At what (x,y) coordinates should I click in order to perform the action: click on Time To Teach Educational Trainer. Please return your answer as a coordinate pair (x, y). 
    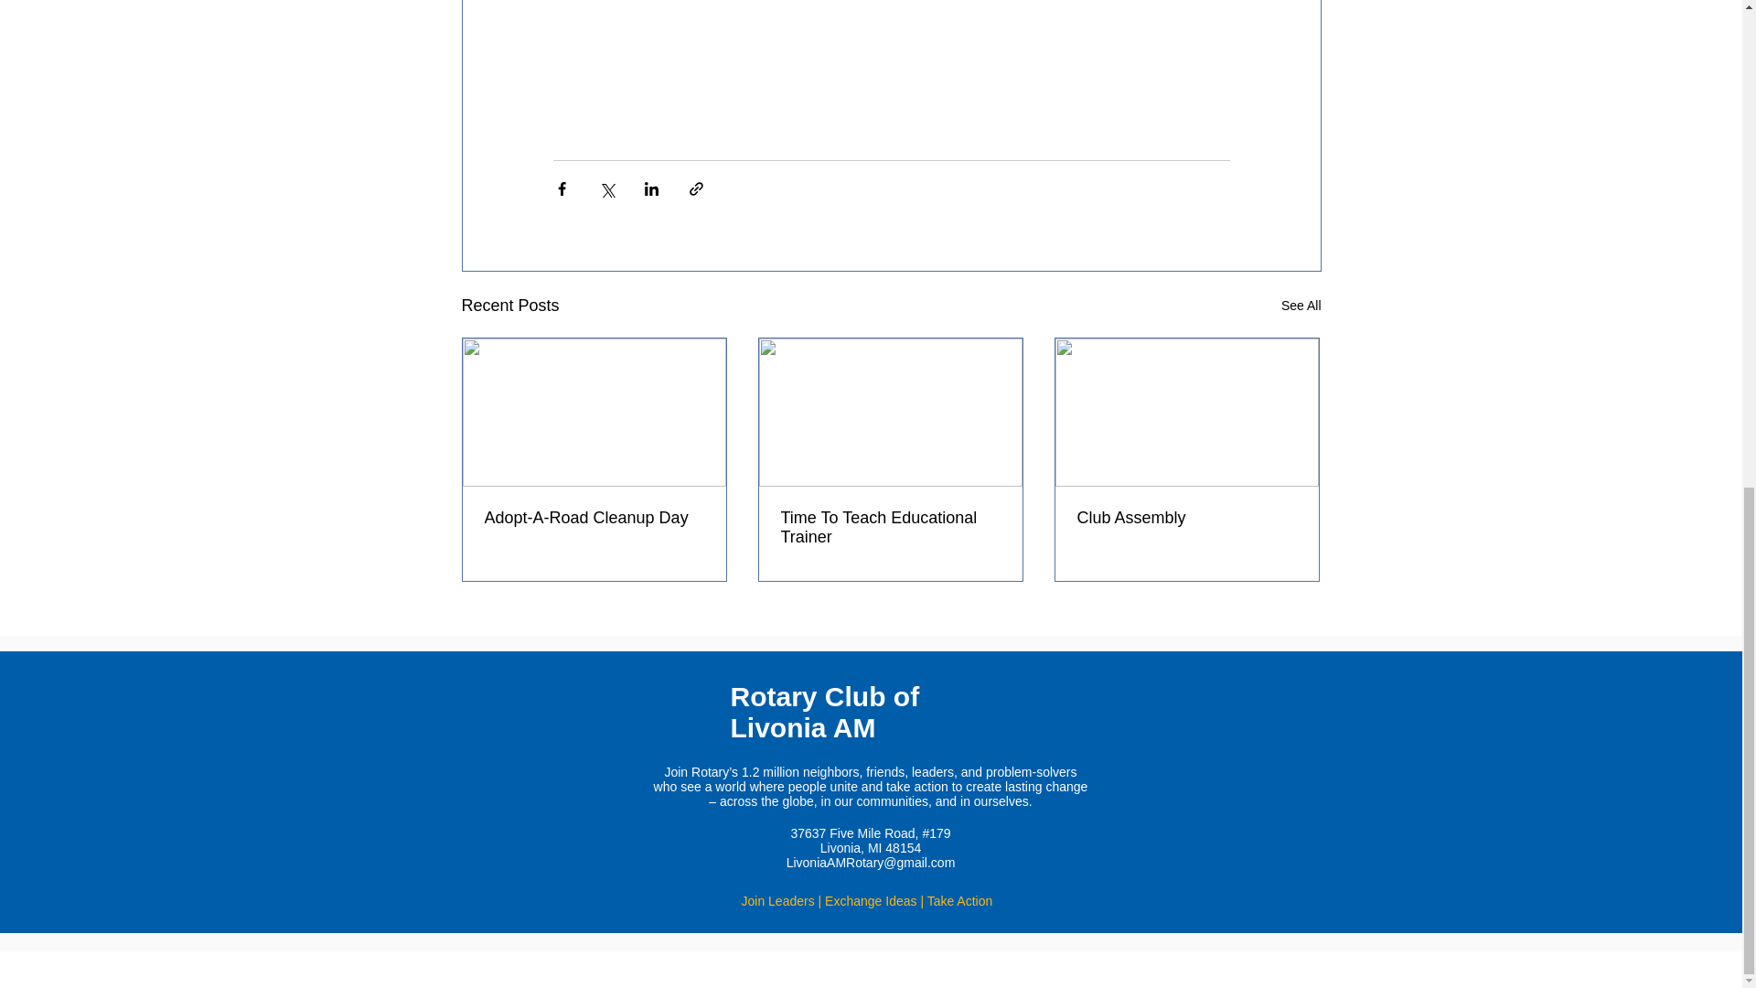
    Looking at the image, I should click on (891, 528).